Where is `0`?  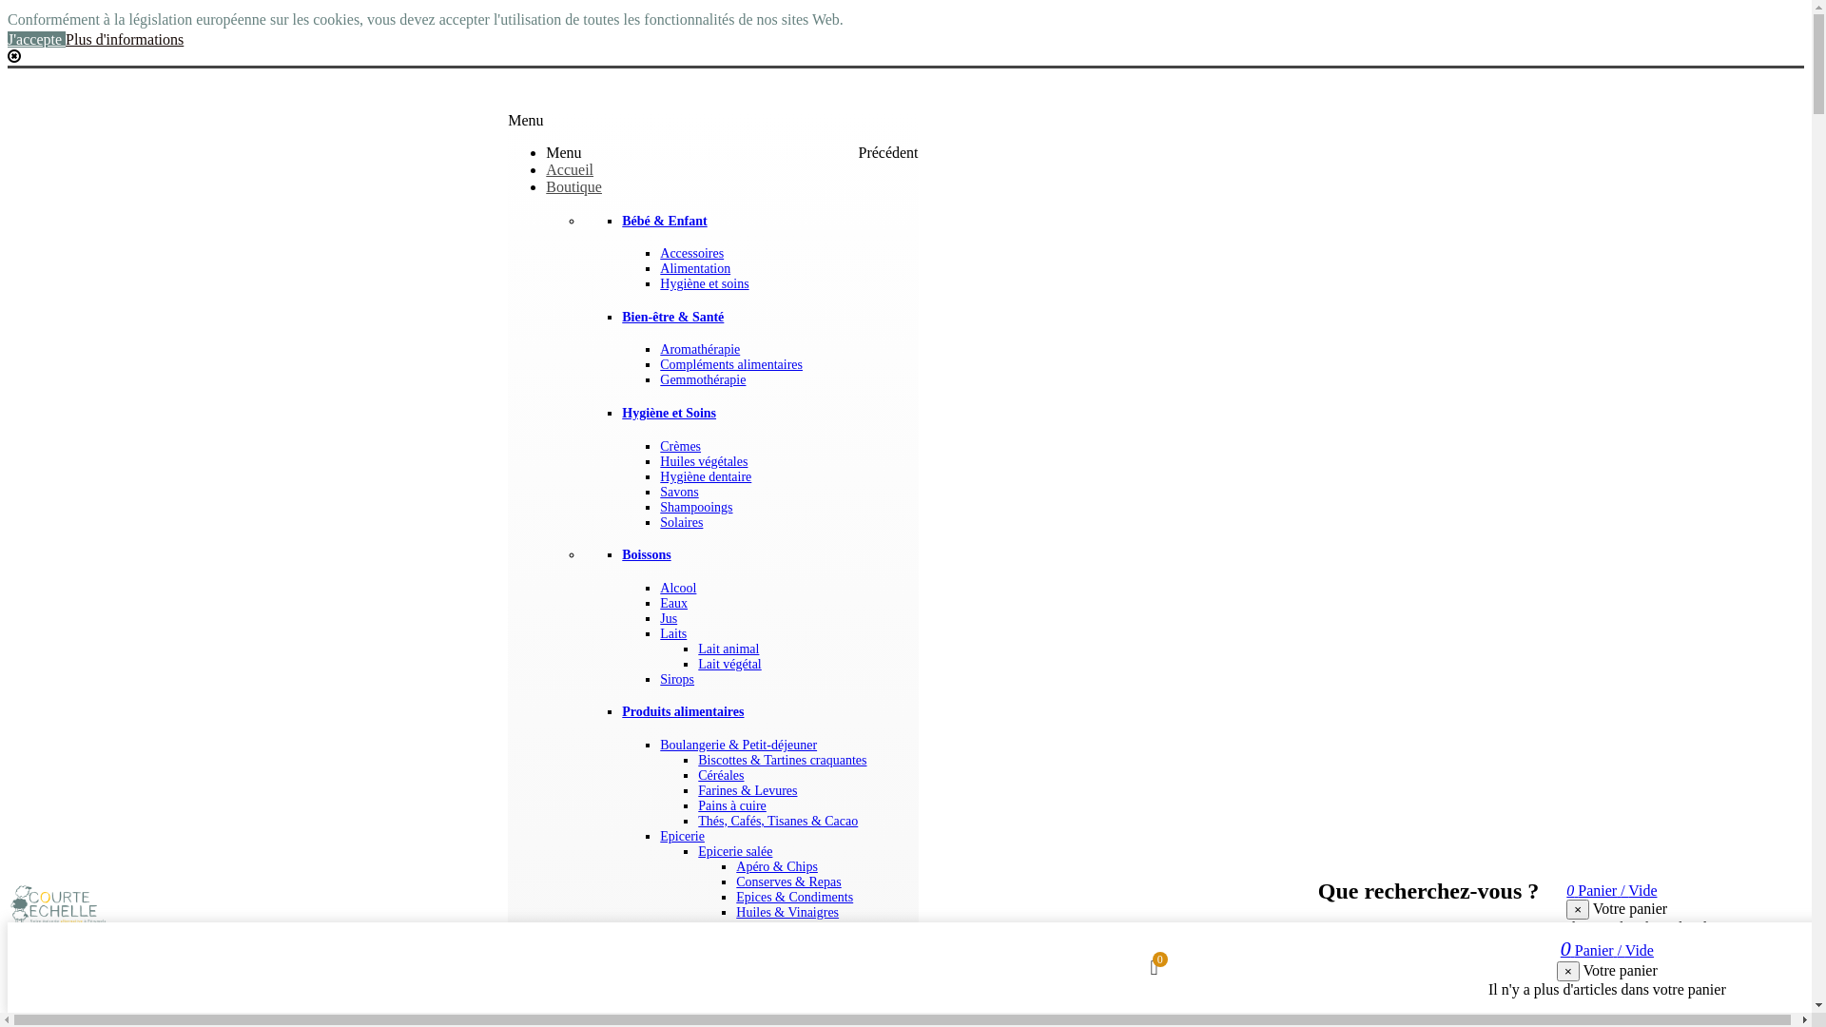
0 is located at coordinates (1155, 970).